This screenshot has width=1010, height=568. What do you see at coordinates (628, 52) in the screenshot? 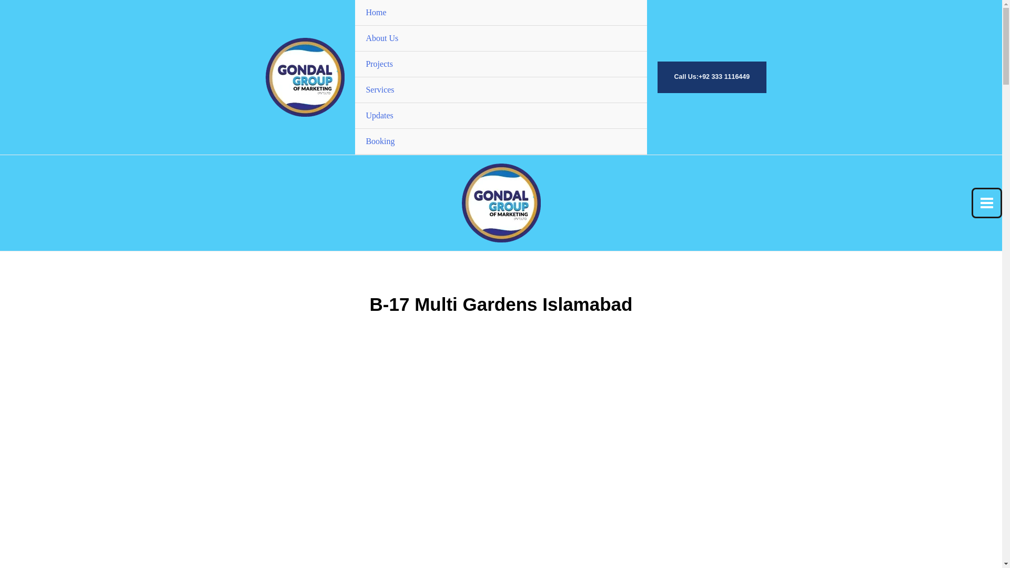
I see `Menu Toggle` at bounding box center [628, 52].